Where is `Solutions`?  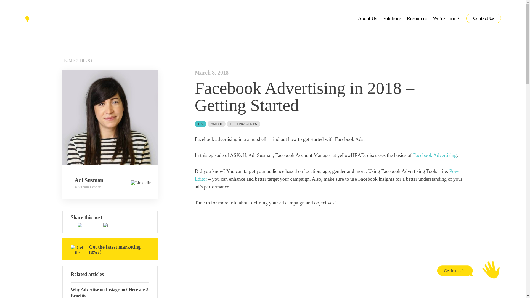
Solutions is located at coordinates (392, 18).